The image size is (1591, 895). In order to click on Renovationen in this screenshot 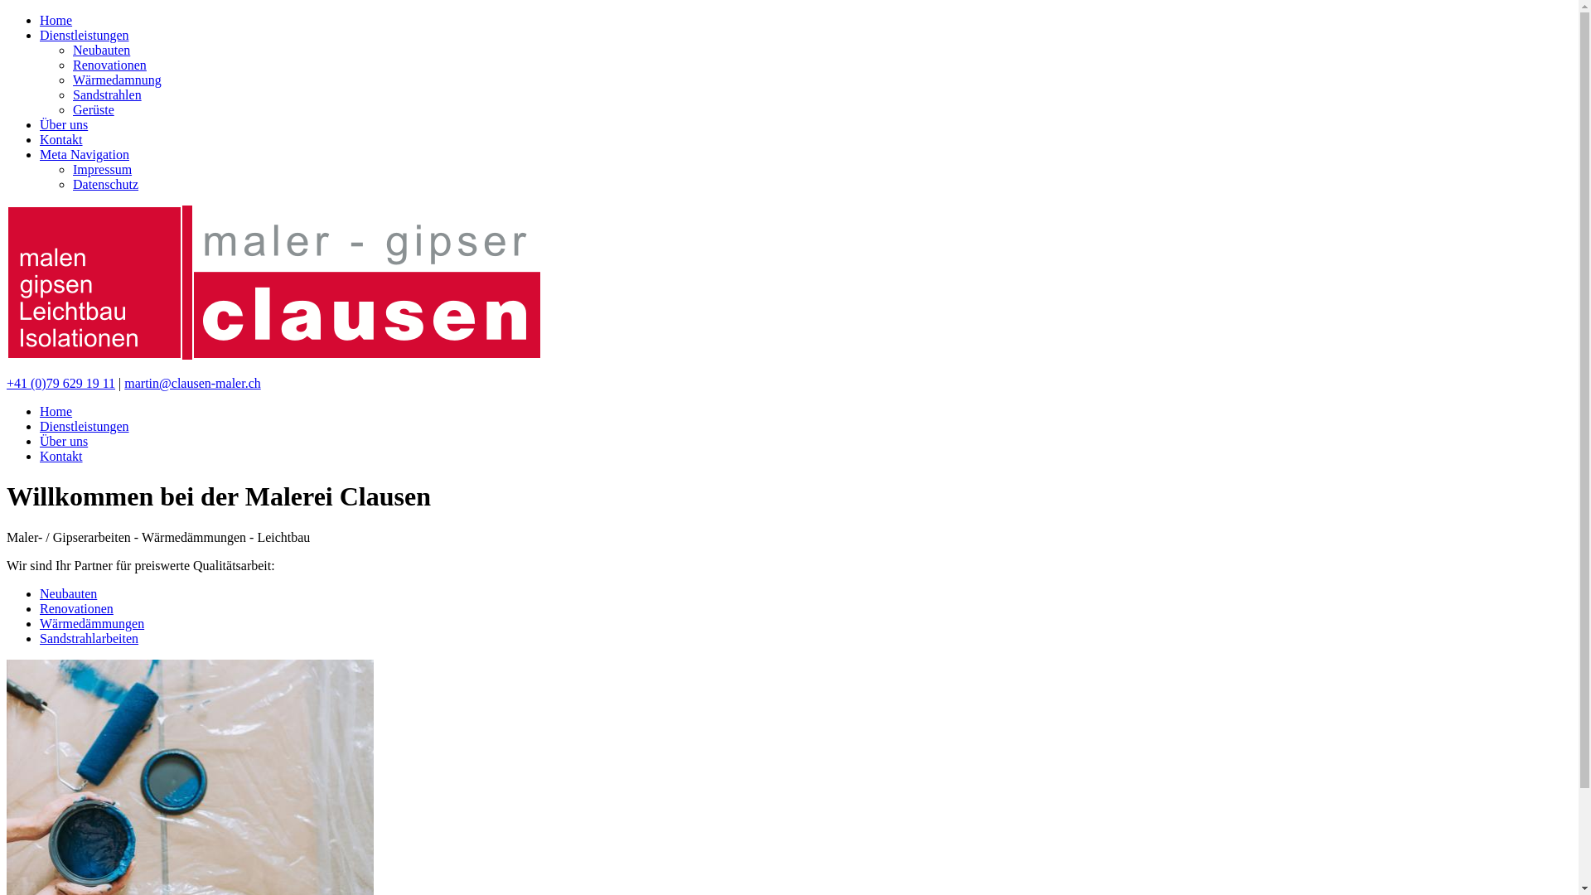, I will do `click(76, 608)`.